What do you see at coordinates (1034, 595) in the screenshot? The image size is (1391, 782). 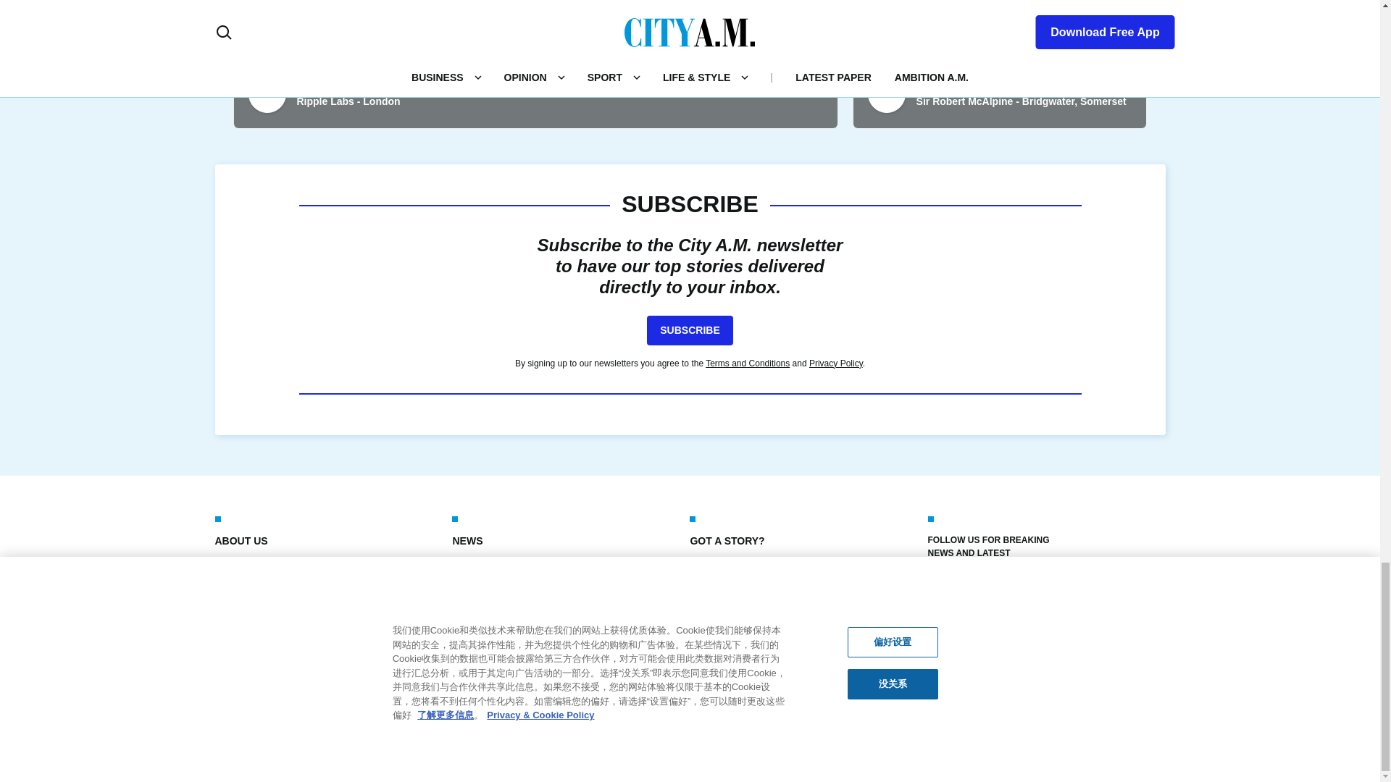 I see `LINKEDIN` at bounding box center [1034, 595].